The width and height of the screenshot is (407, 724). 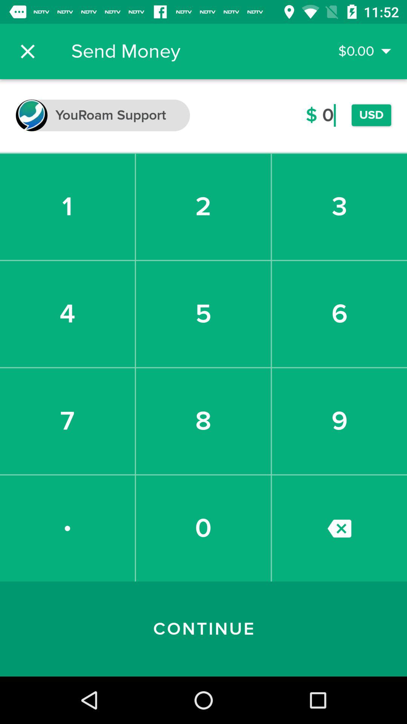 I want to click on swipe to the 1 icon, so click(x=67, y=207).